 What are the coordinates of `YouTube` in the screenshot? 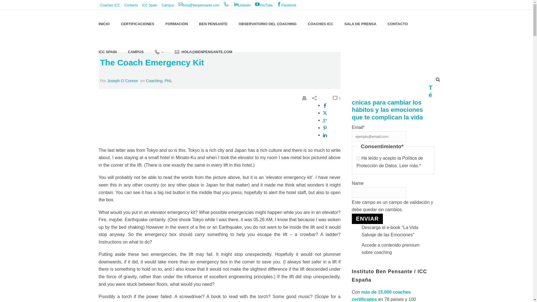 It's located at (264, 4).